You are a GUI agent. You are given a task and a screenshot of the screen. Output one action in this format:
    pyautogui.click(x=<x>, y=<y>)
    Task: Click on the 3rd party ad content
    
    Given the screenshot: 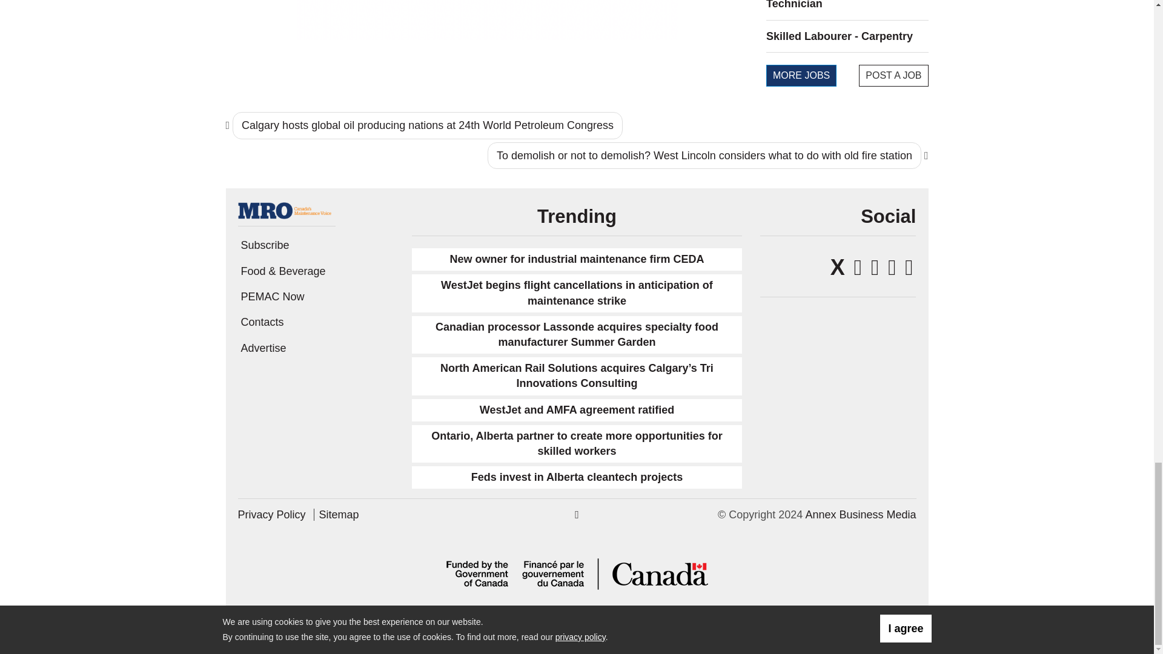 What is the action you would take?
    pyautogui.click(x=487, y=19)
    